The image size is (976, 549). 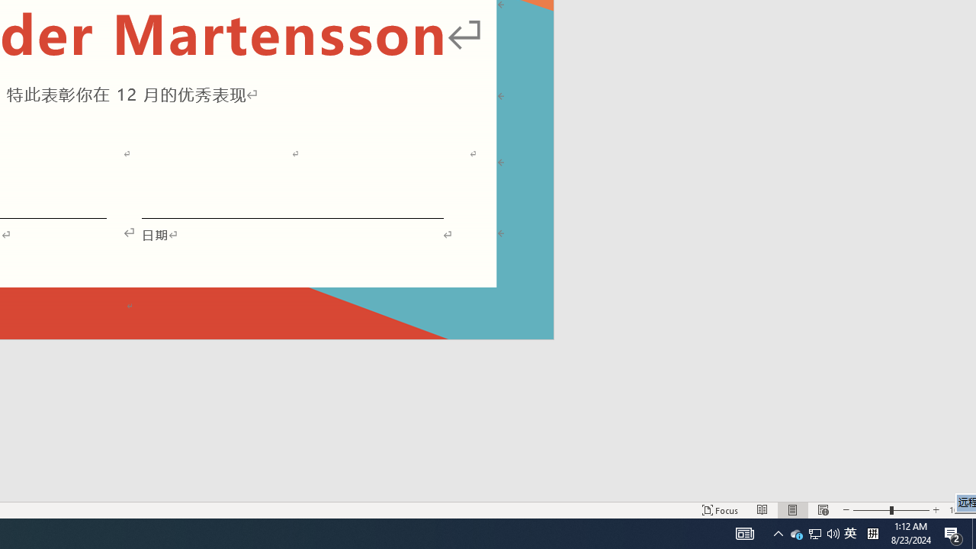 I want to click on Q2790: 100%, so click(x=850, y=534).